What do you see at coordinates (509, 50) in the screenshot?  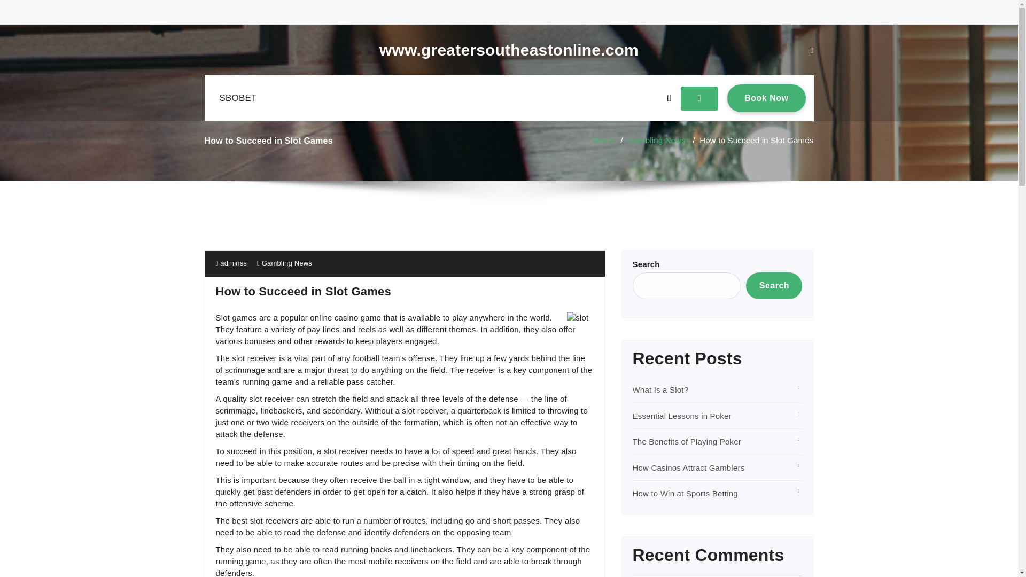 I see `The Benefits of Playing Poker` at bounding box center [509, 50].